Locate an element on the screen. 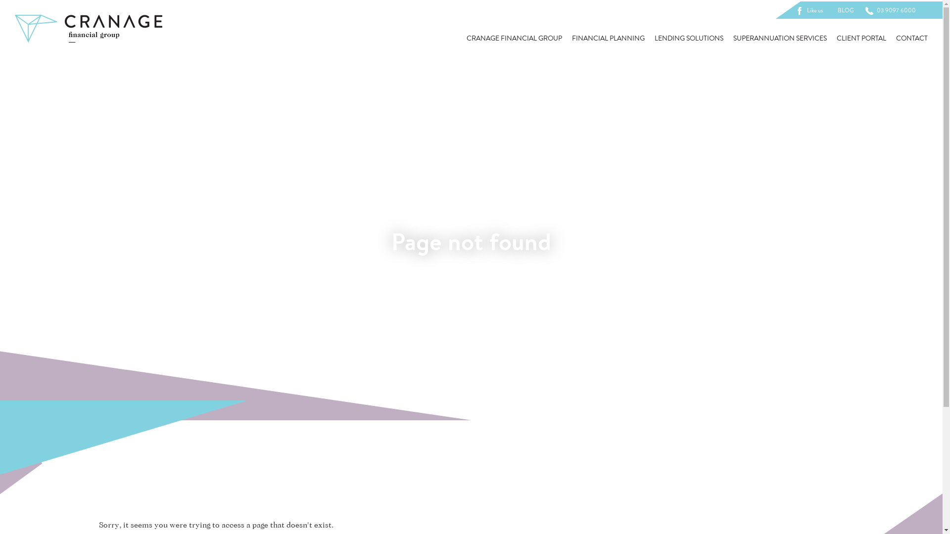 This screenshot has width=950, height=534. 03 9097 6000 is located at coordinates (893, 10).